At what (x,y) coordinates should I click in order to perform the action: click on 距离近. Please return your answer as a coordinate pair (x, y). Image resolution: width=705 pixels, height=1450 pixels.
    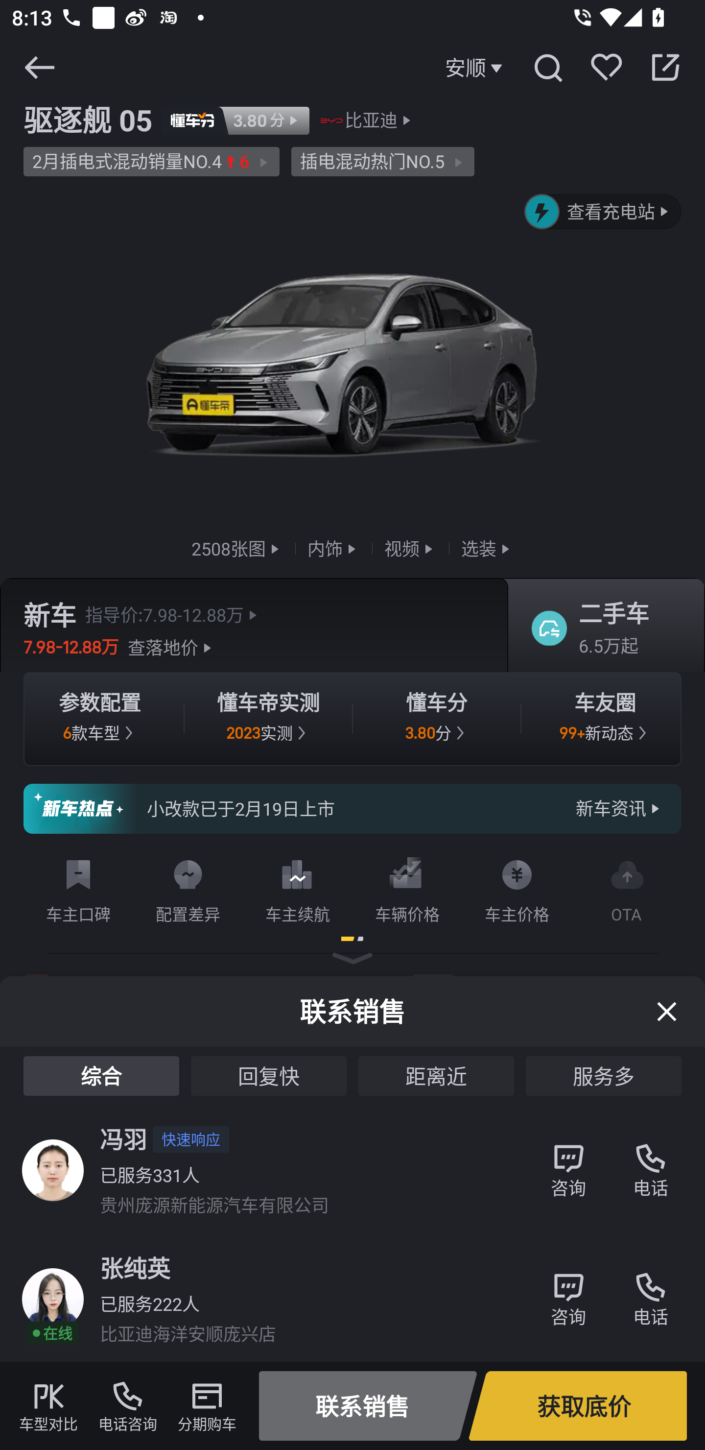
    Looking at the image, I should click on (436, 1076).